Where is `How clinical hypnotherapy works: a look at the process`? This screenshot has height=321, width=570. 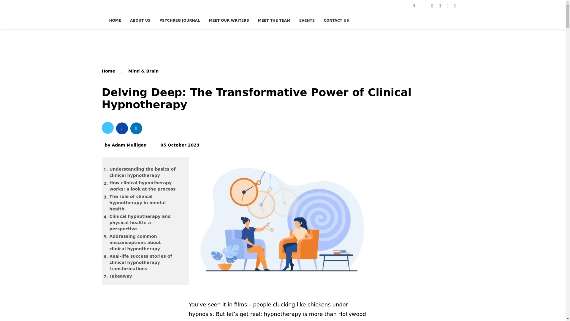
How clinical hypnotherapy works: a look at the process is located at coordinates (146, 186).